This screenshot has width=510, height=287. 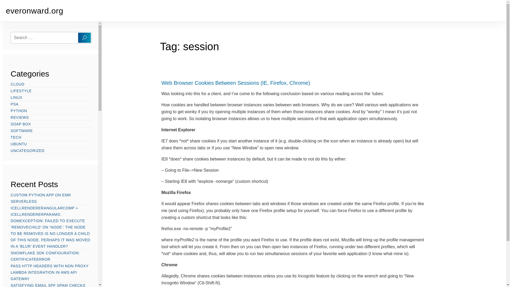 What do you see at coordinates (21, 91) in the screenshot?
I see `LIFESTYLE` at bounding box center [21, 91].